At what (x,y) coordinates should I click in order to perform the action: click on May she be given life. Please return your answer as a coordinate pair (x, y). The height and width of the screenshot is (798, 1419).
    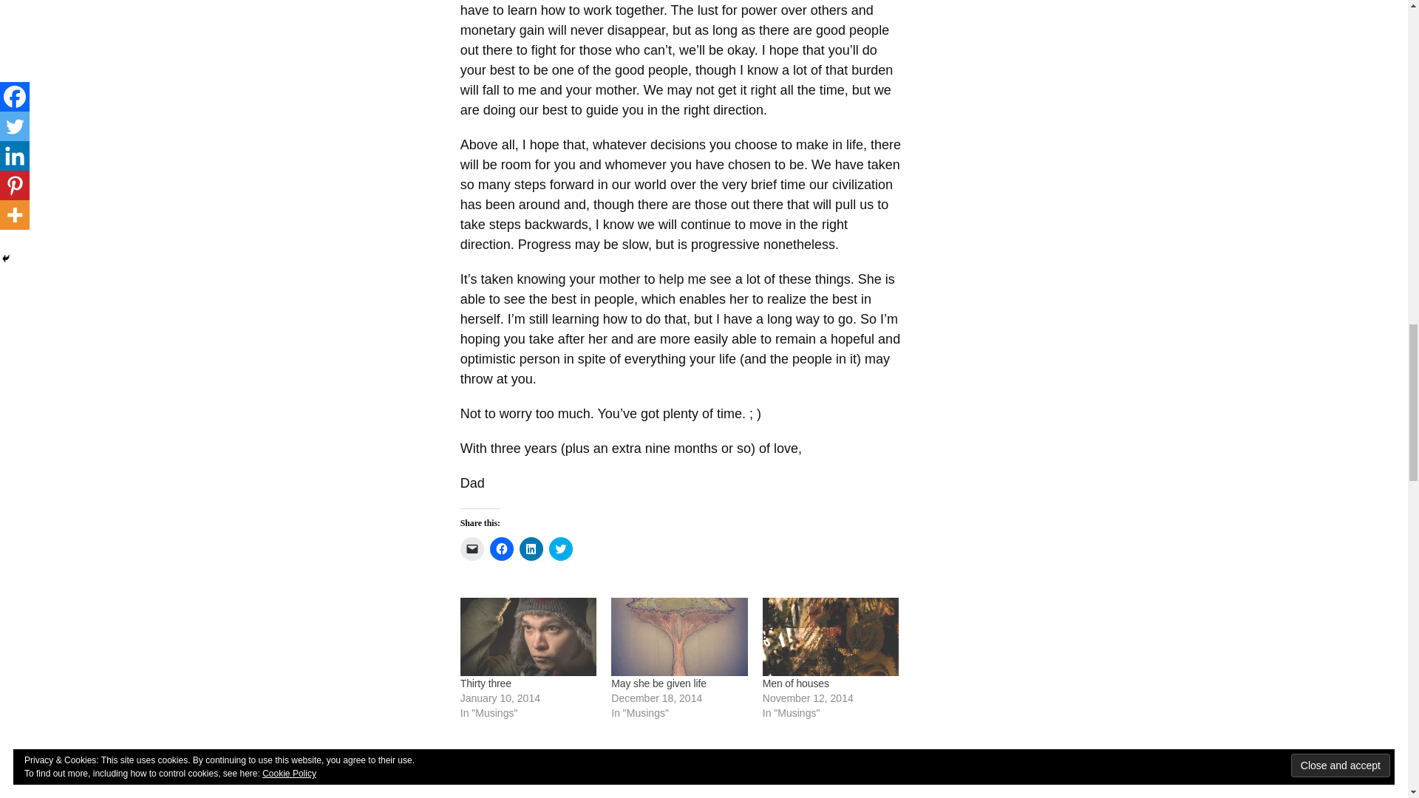
    Looking at the image, I should click on (679, 635).